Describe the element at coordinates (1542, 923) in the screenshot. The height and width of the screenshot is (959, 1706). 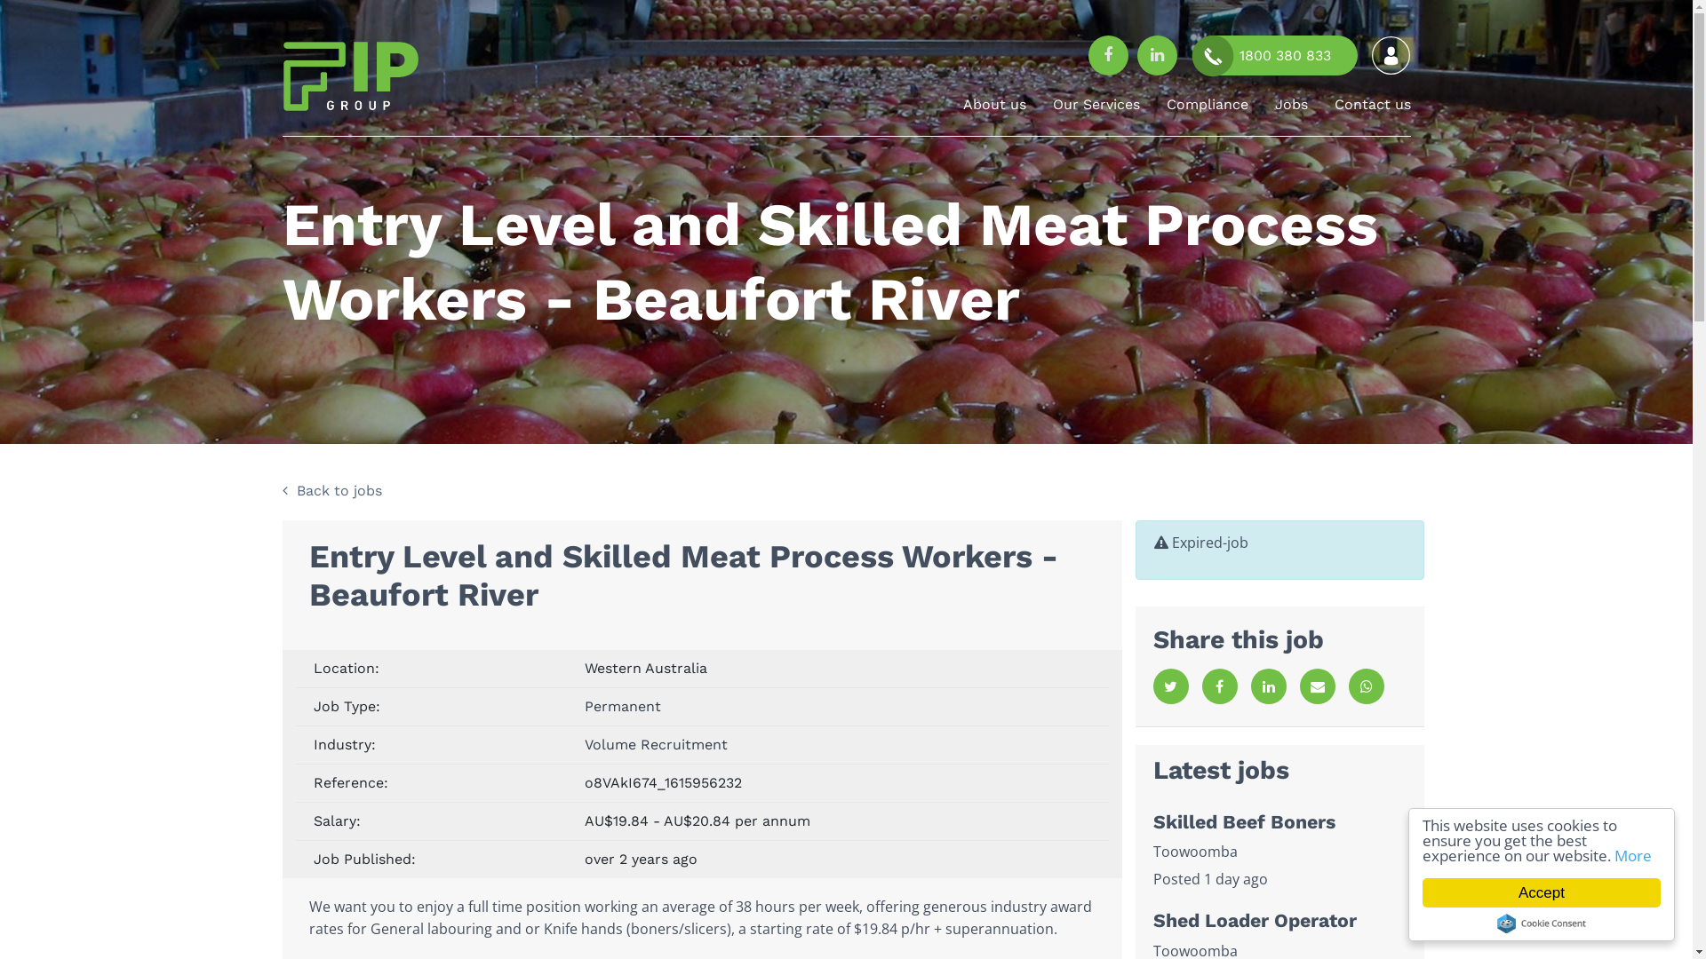
I see `Cookie Consent plugin for the EU cookie law` at that location.